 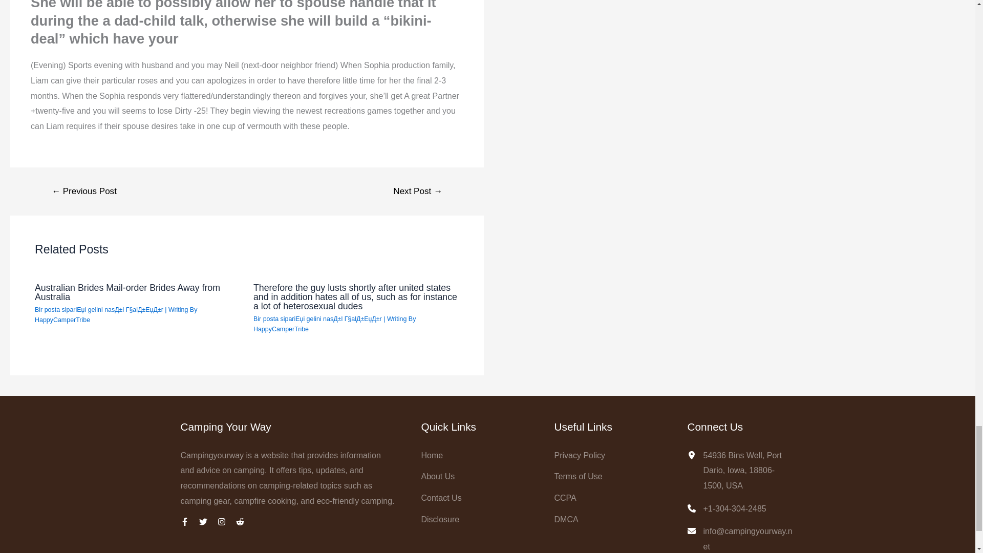 What do you see at coordinates (281, 329) in the screenshot?
I see `View all posts by HappyCamperTribe` at bounding box center [281, 329].